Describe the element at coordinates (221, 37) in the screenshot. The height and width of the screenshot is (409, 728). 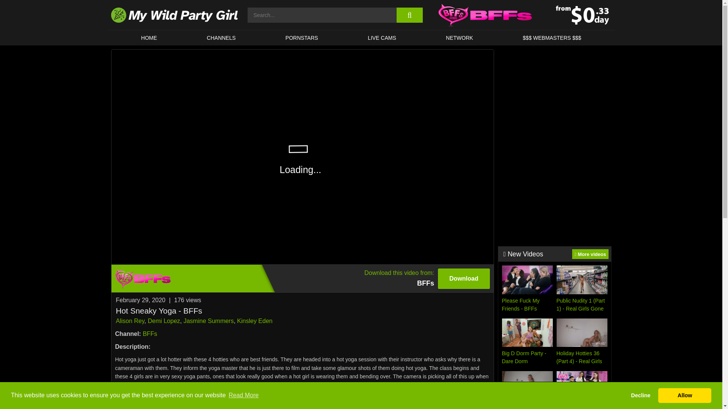
I see `CHANNELS` at that location.